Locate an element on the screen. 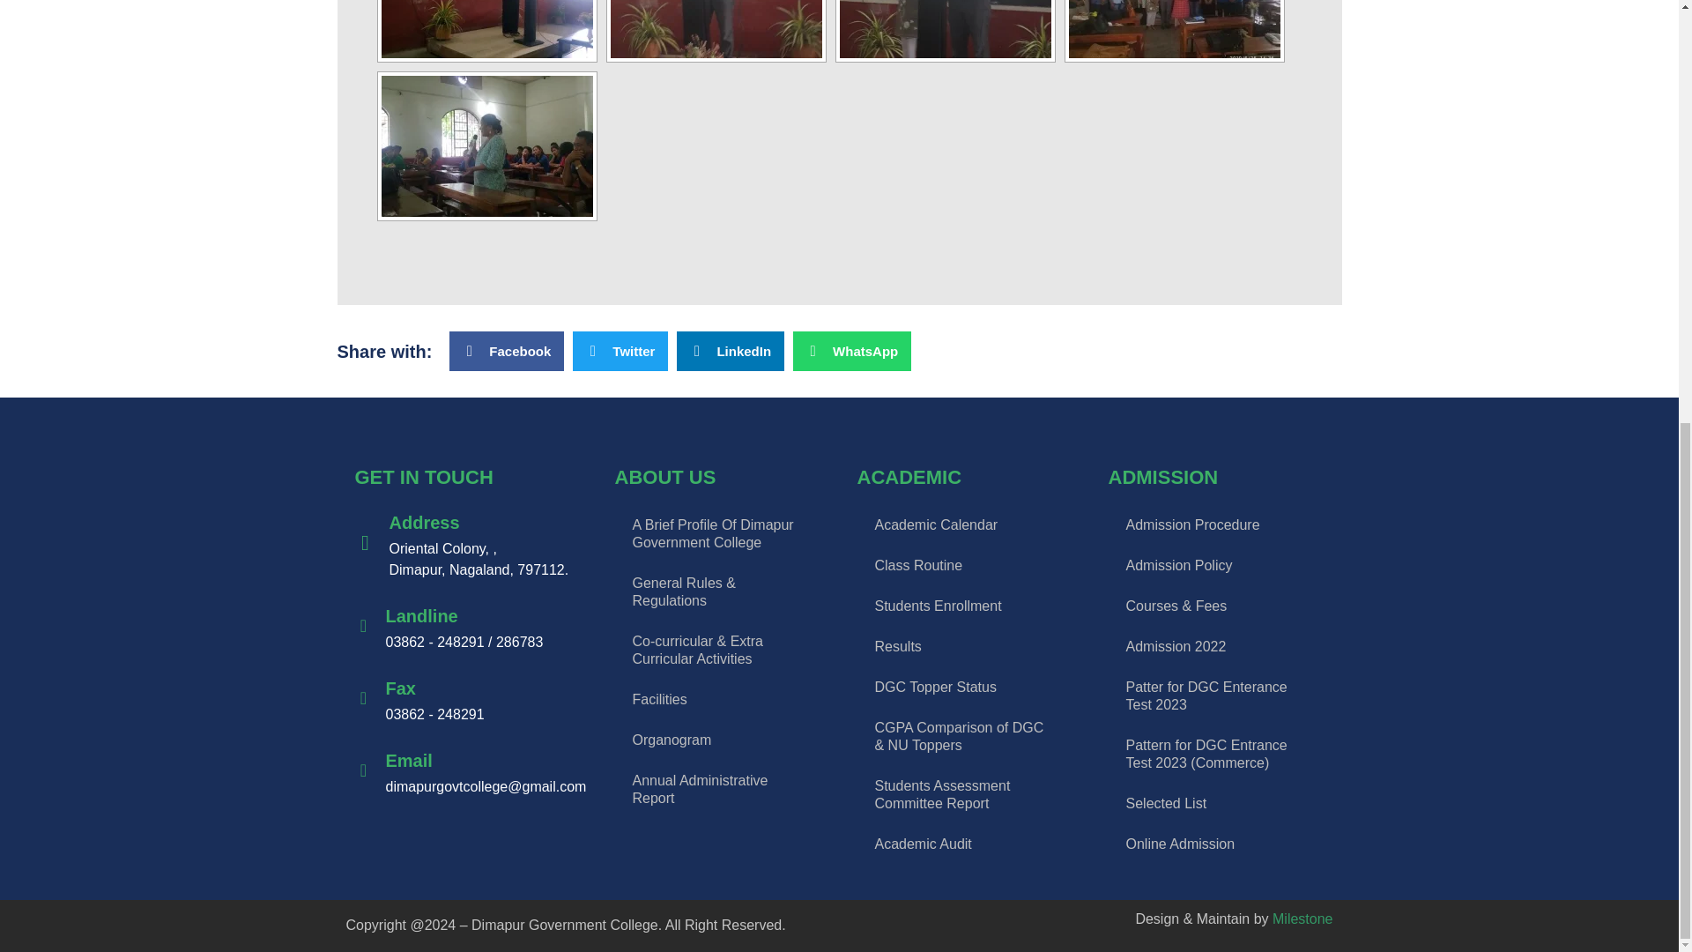 The width and height of the screenshot is (1692, 952). 2nd-Lecture-Series-History-26.6-5 is located at coordinates (486, 28).